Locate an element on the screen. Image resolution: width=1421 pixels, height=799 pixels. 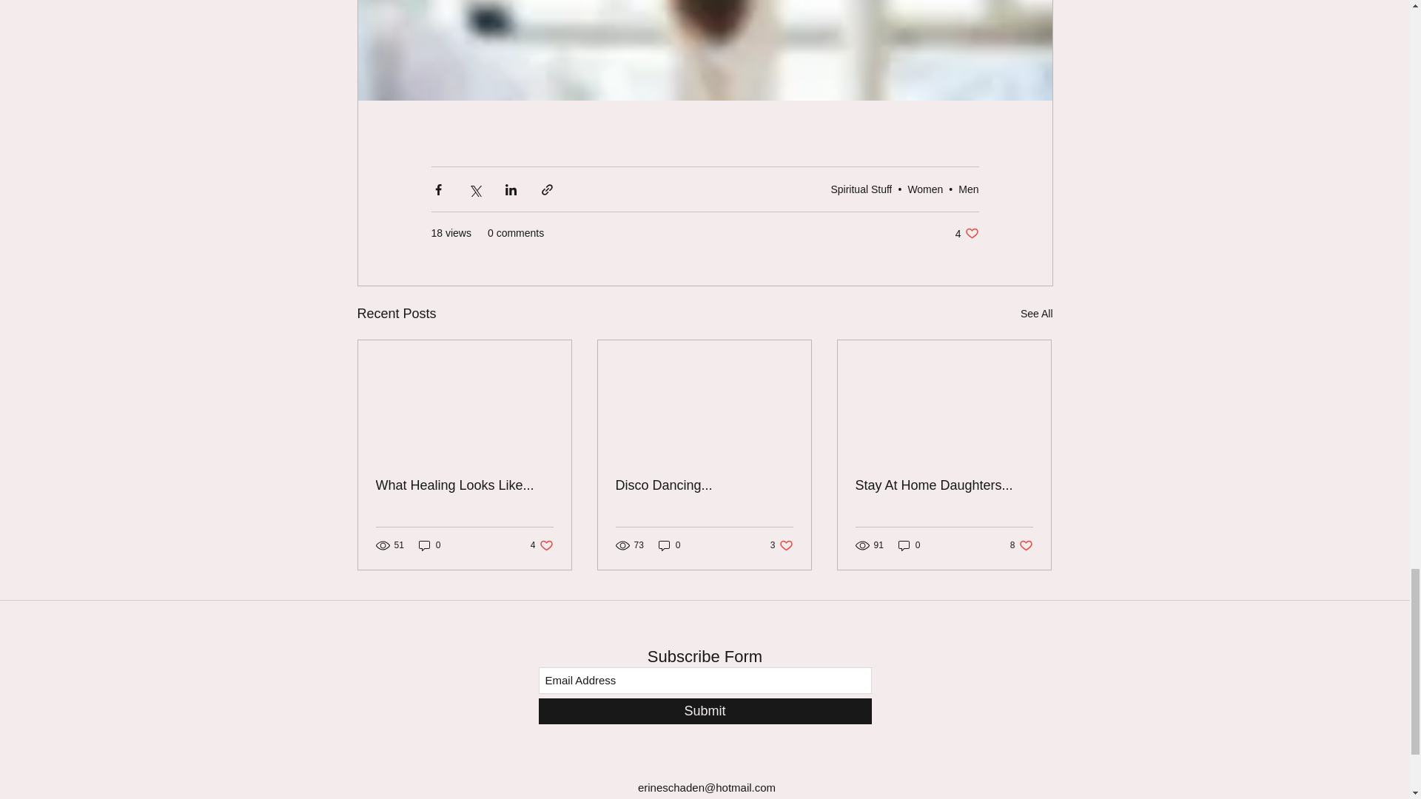
Men is located at coordinates (968, 189).